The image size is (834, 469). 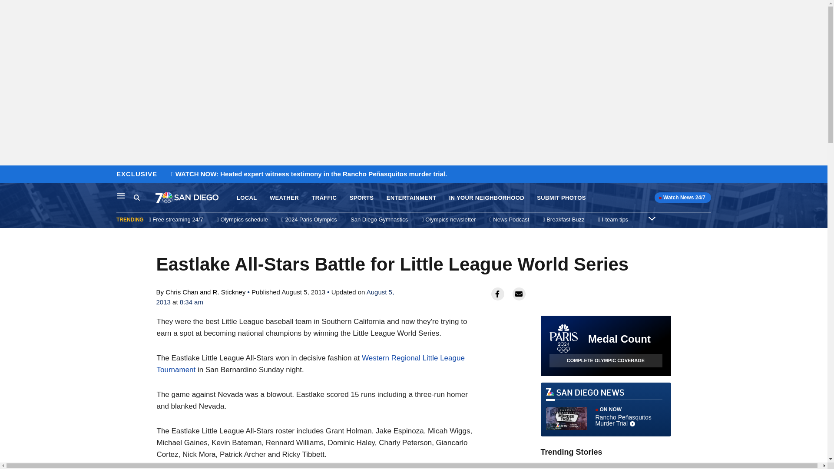 I want to click on Expand, so click(x=652, y=218).